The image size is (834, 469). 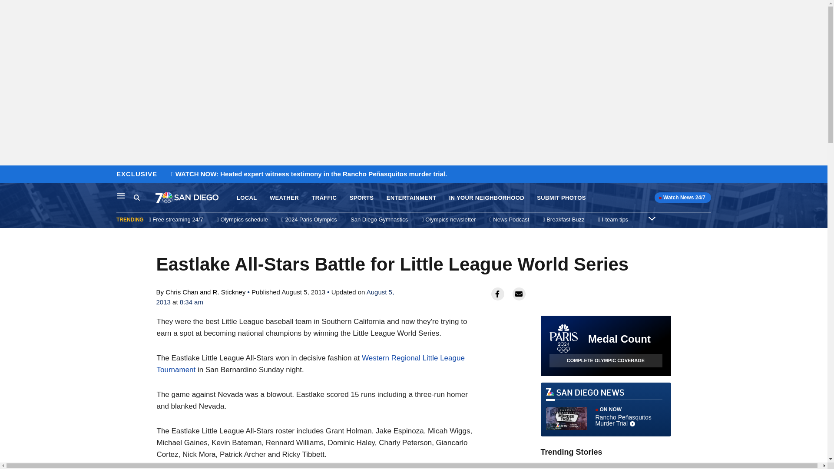 I want to click on Expand, so click(x=652, y=218).